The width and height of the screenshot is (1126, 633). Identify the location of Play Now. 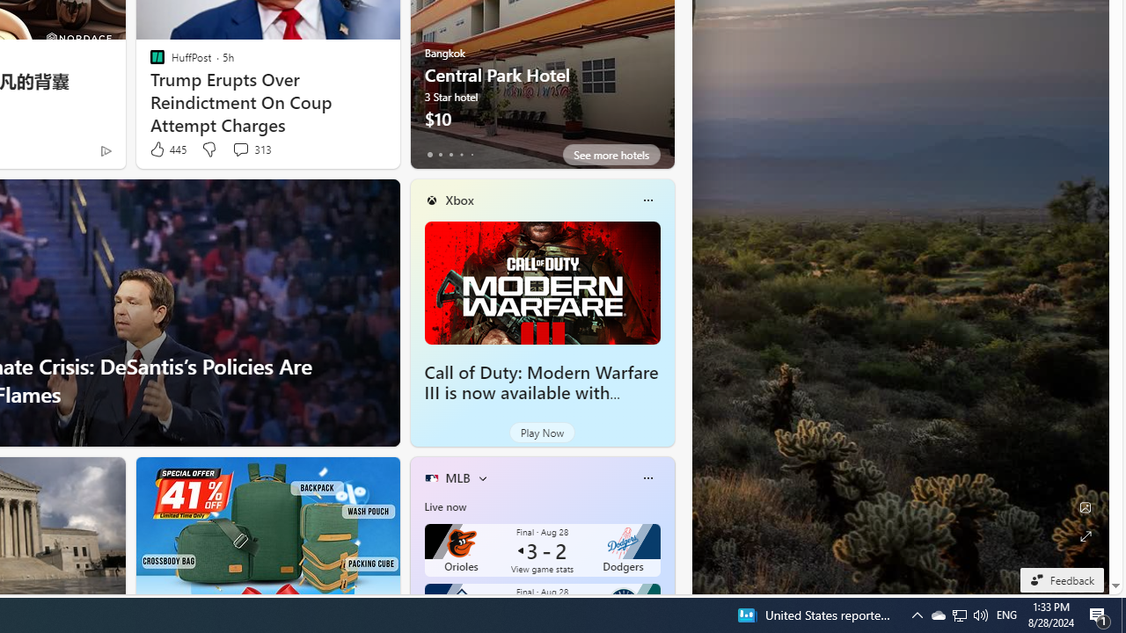
(542, 433).